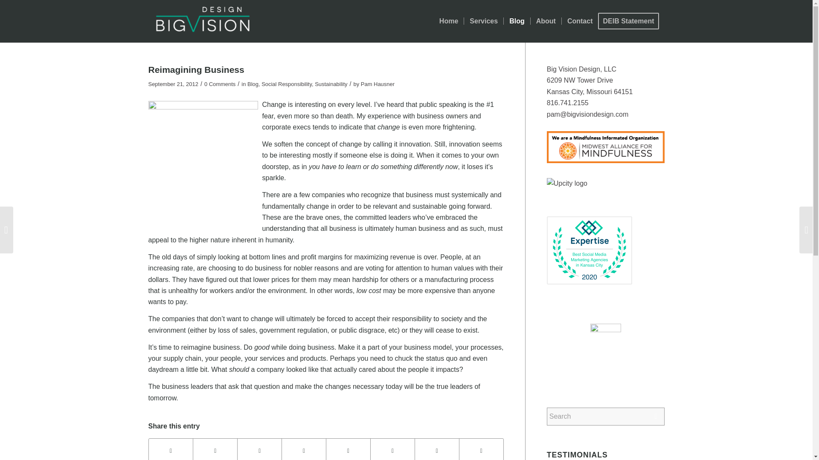 This screenshot has width=819, height=460. I want to click on Click to start search, so click(656, 417).